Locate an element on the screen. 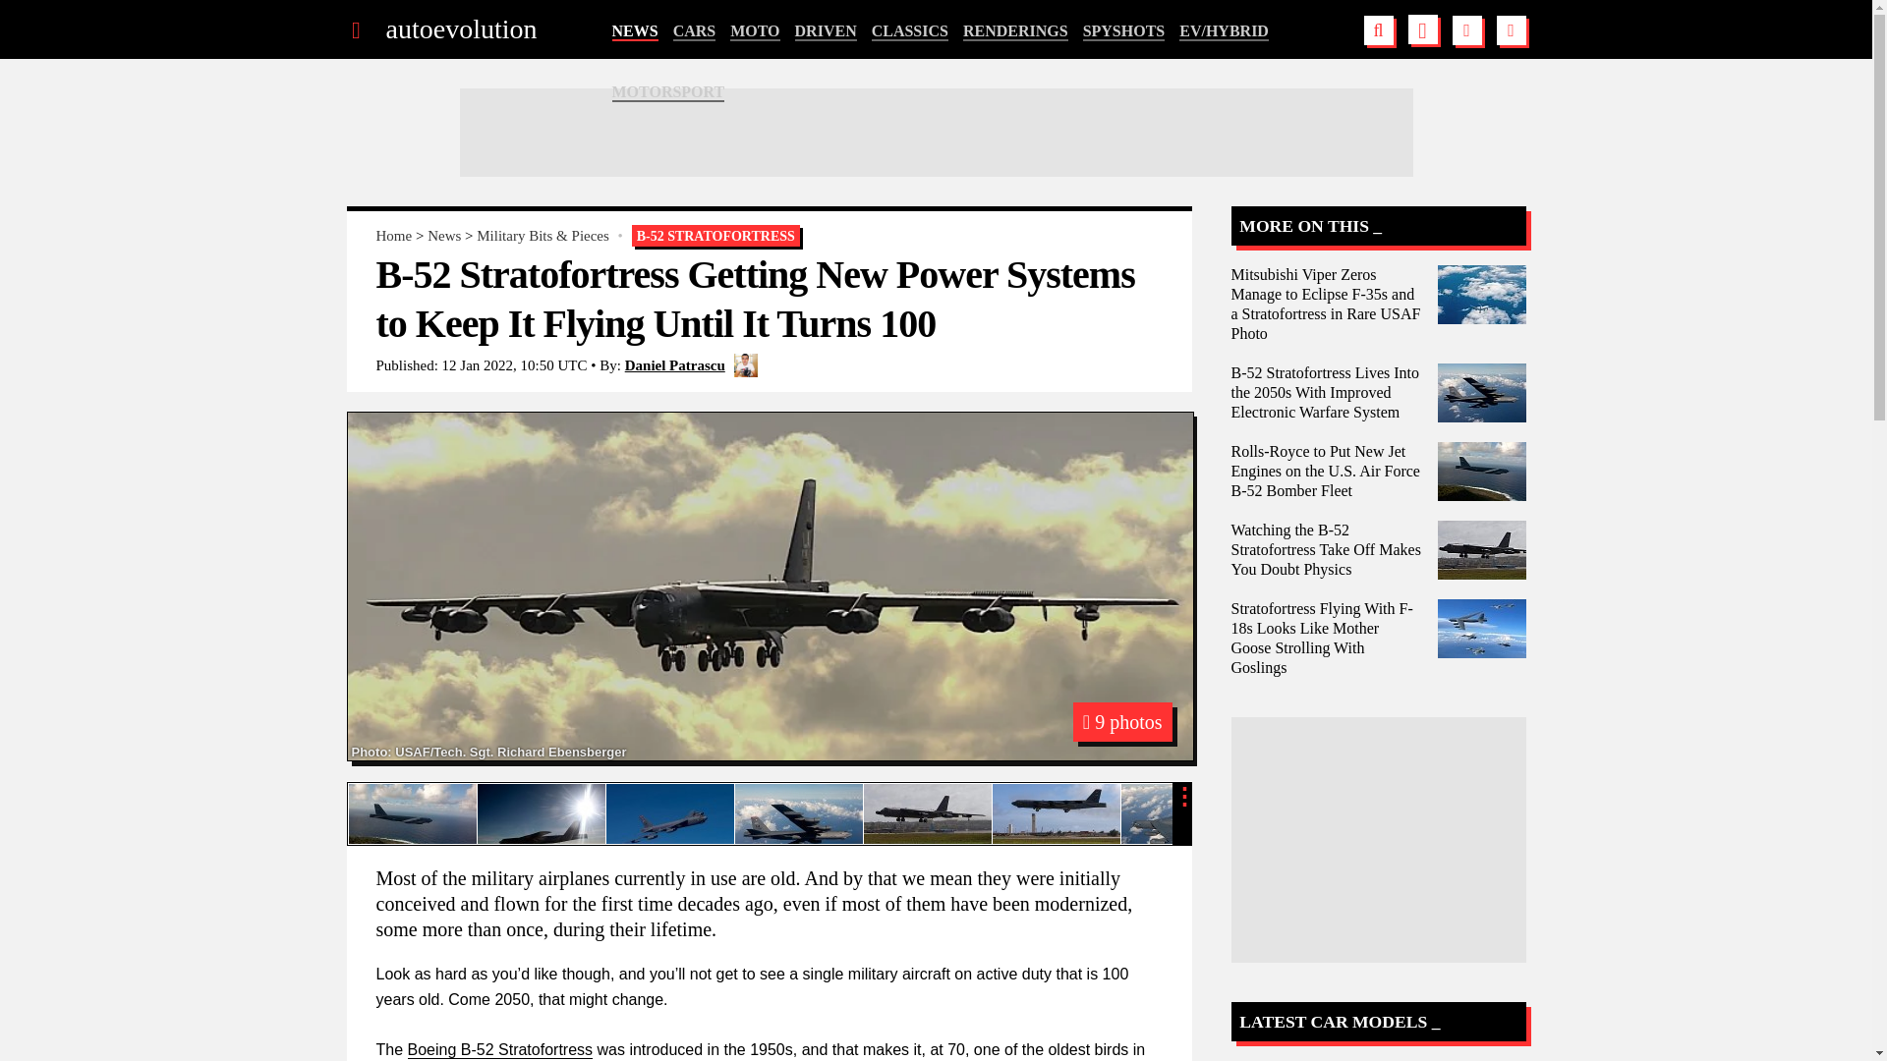 This screenshot has height=1061, width=1887. Home is located at coordinates (393, 236).